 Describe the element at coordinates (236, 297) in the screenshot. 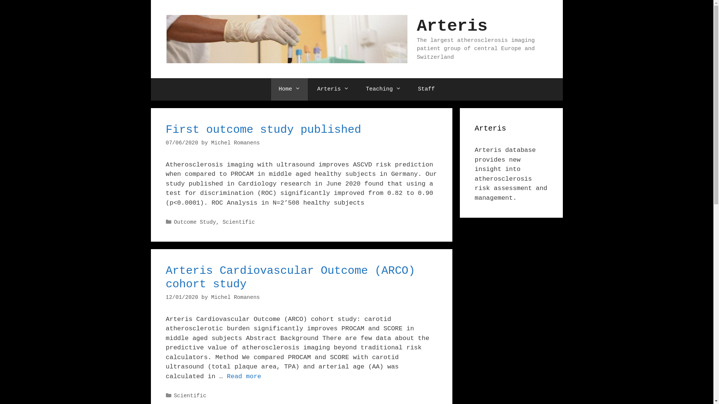

I see `Michel Romanens` at that location.